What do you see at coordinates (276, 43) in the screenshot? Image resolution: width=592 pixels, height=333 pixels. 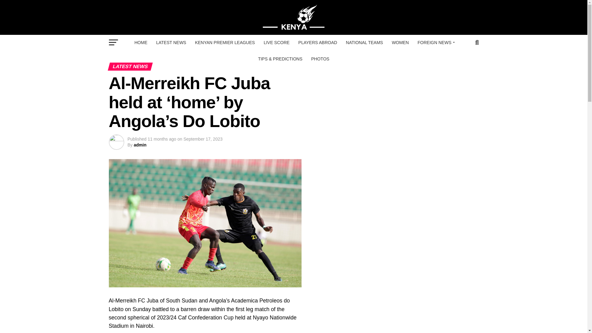 I see `LIVE SCORE` at bounding box center [276, 43].